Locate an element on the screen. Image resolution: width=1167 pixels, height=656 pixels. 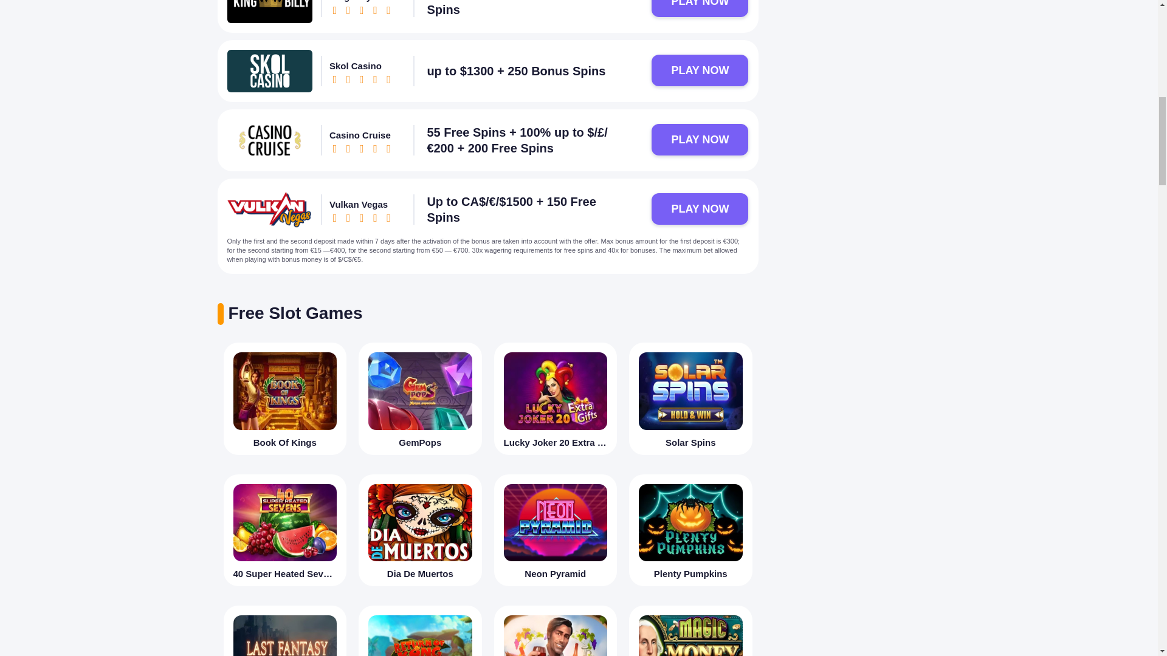
Plenty-Pumpkins is located at coordinates (690, 522).